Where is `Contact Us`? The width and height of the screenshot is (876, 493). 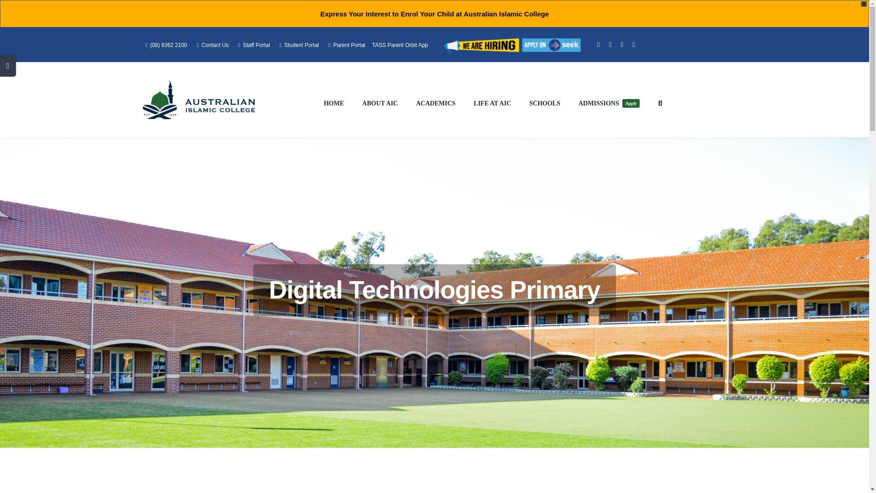 Contact Us is located at coordinates (211, 45).